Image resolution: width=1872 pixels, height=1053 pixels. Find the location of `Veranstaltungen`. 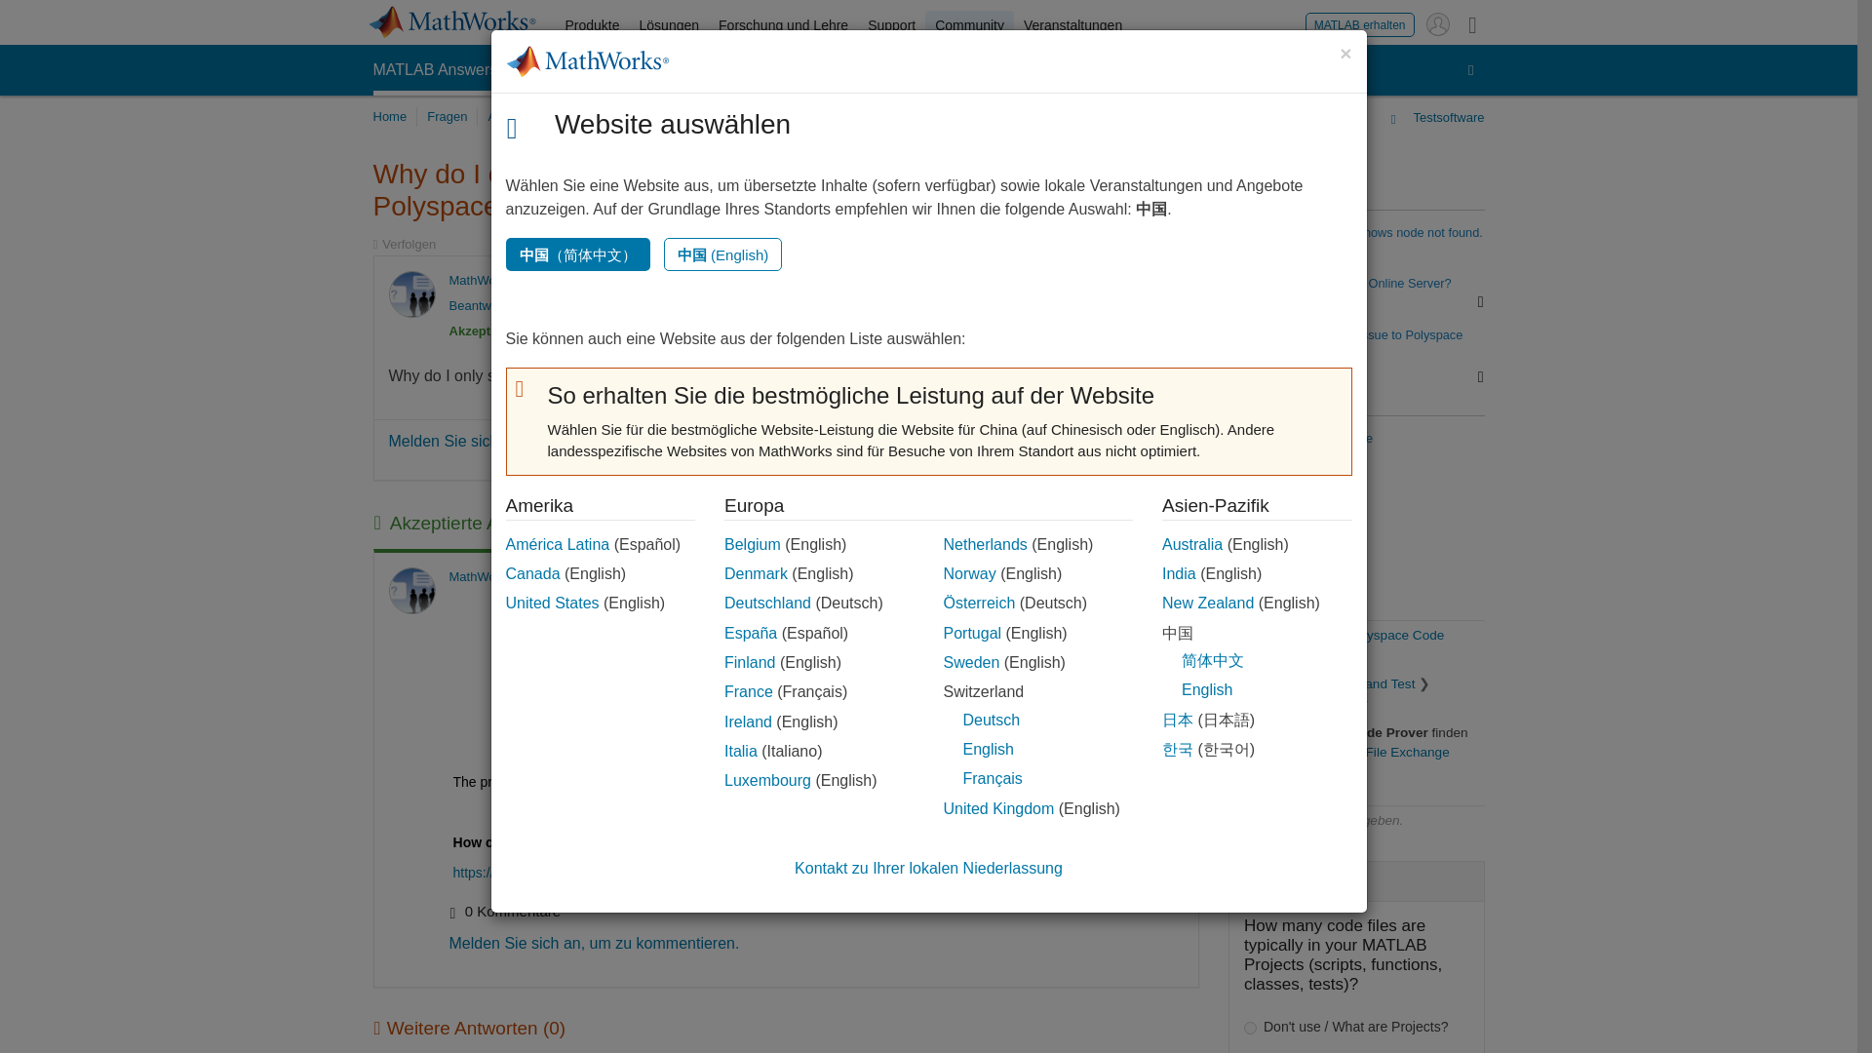

Veranstaltungen is located at coordinates (1072, 25).